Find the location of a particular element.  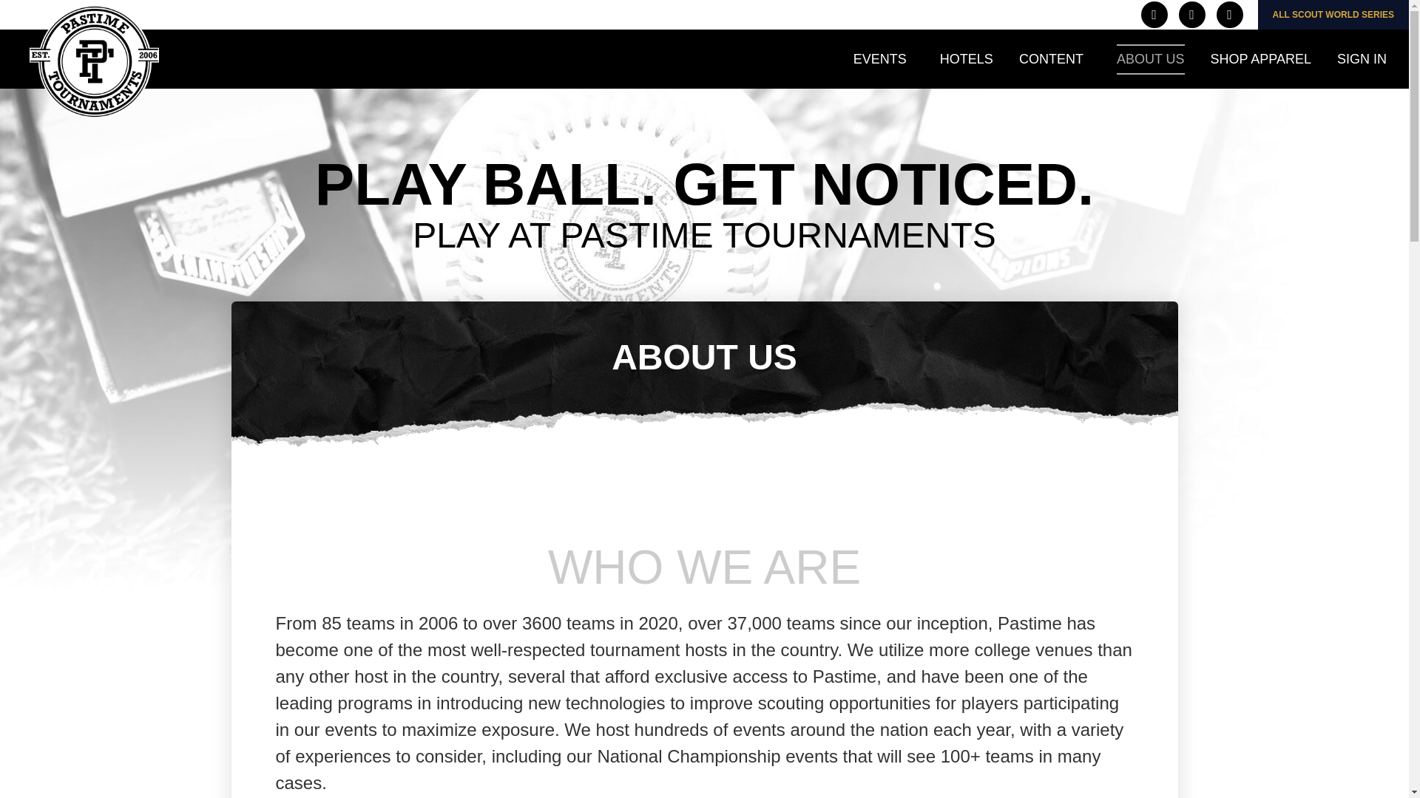

SIGN IN is located at coordinates (1365, 59).